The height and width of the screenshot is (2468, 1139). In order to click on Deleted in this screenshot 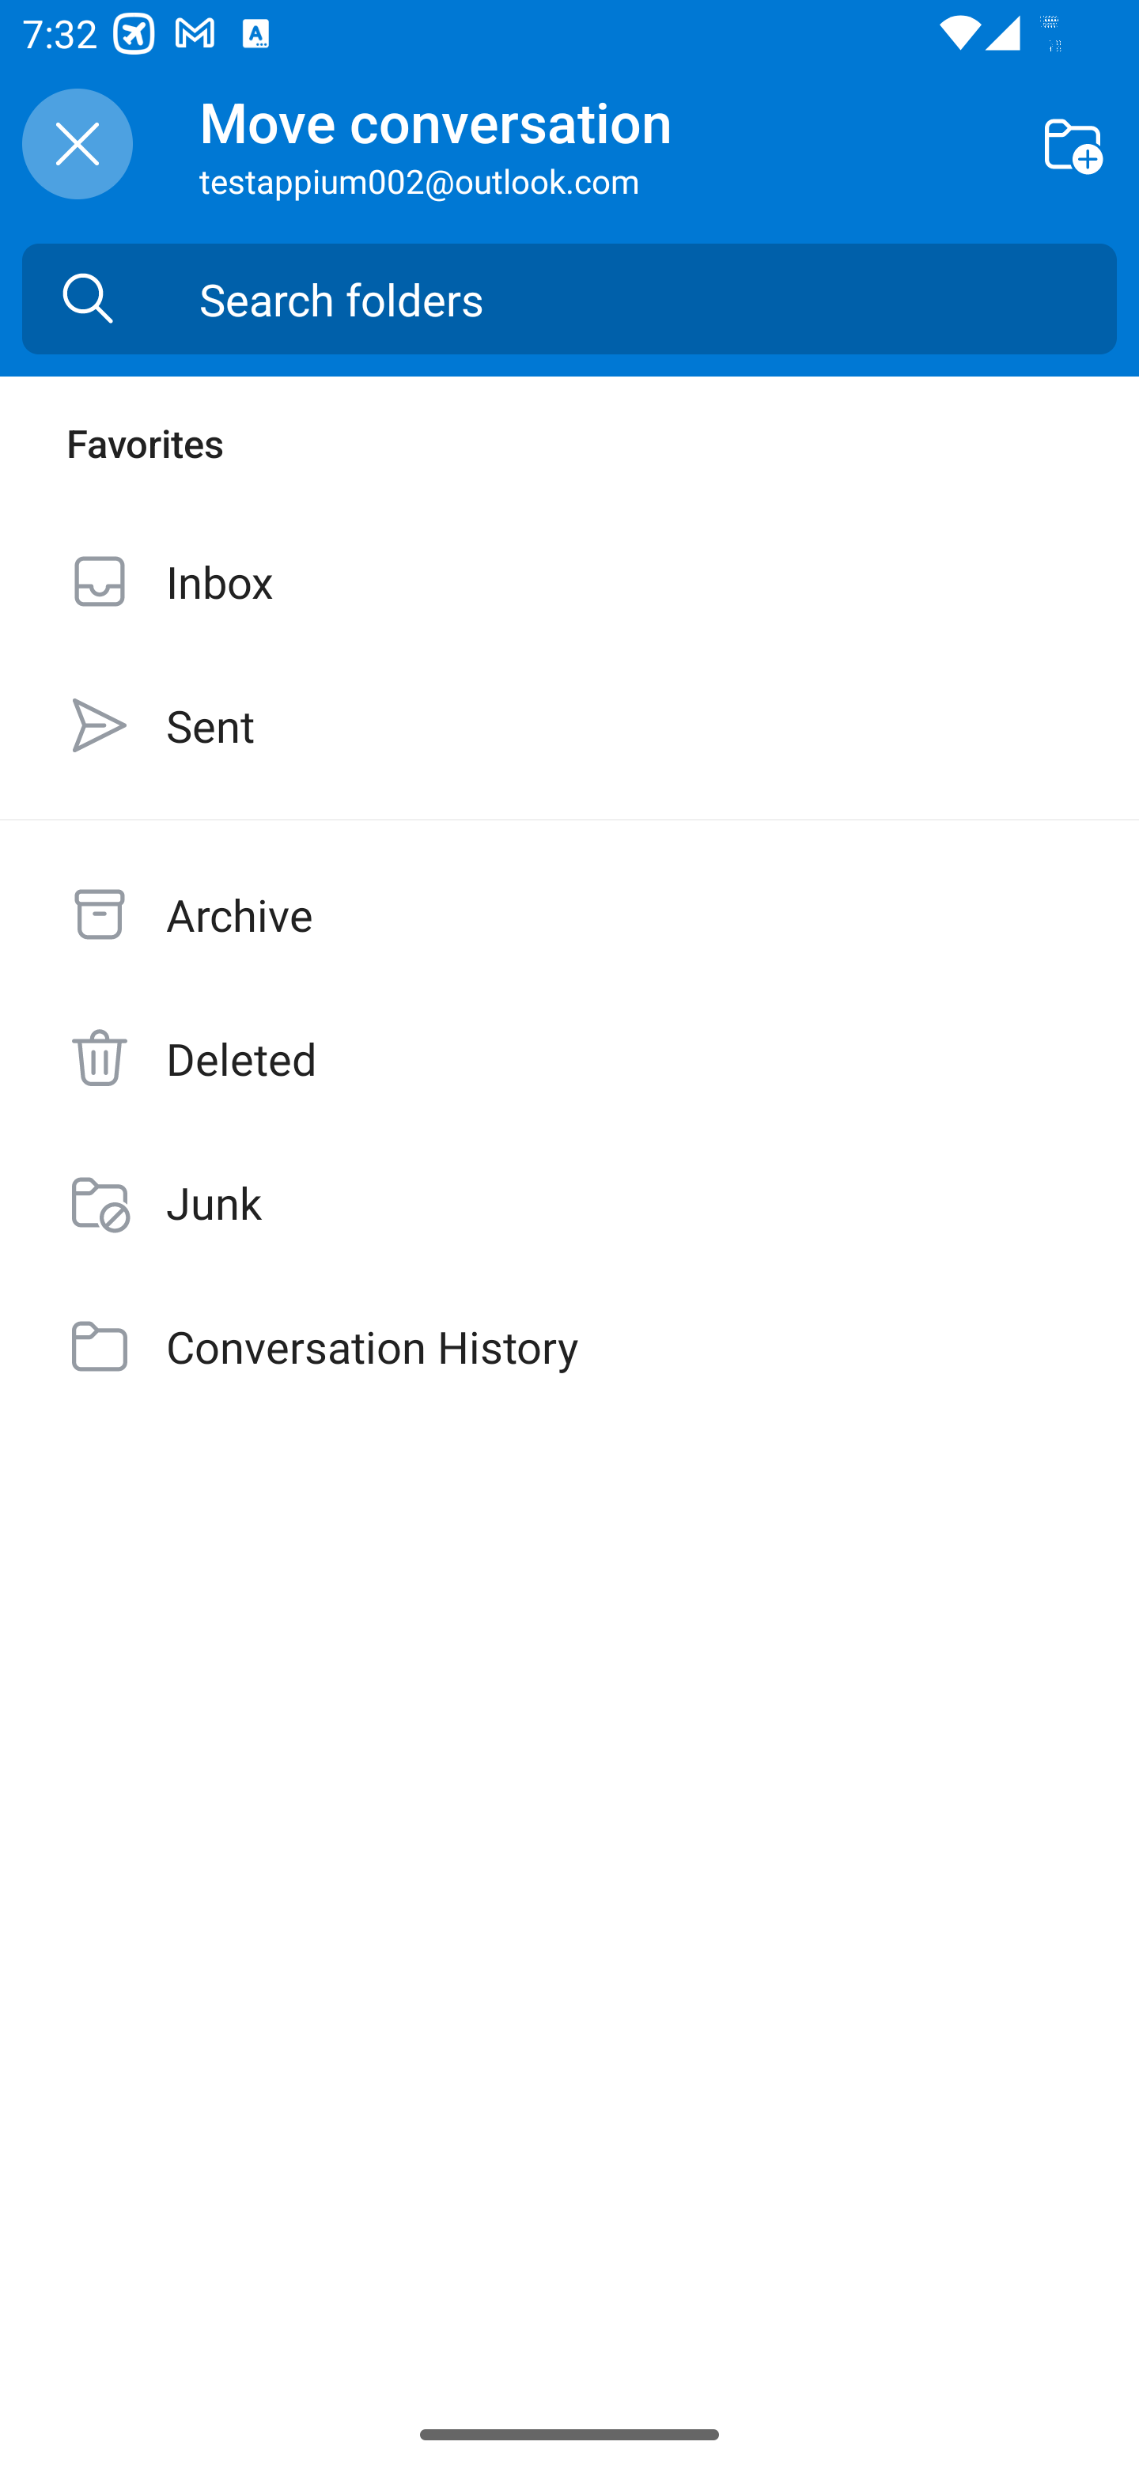, I will do `click(569, 1058)`.